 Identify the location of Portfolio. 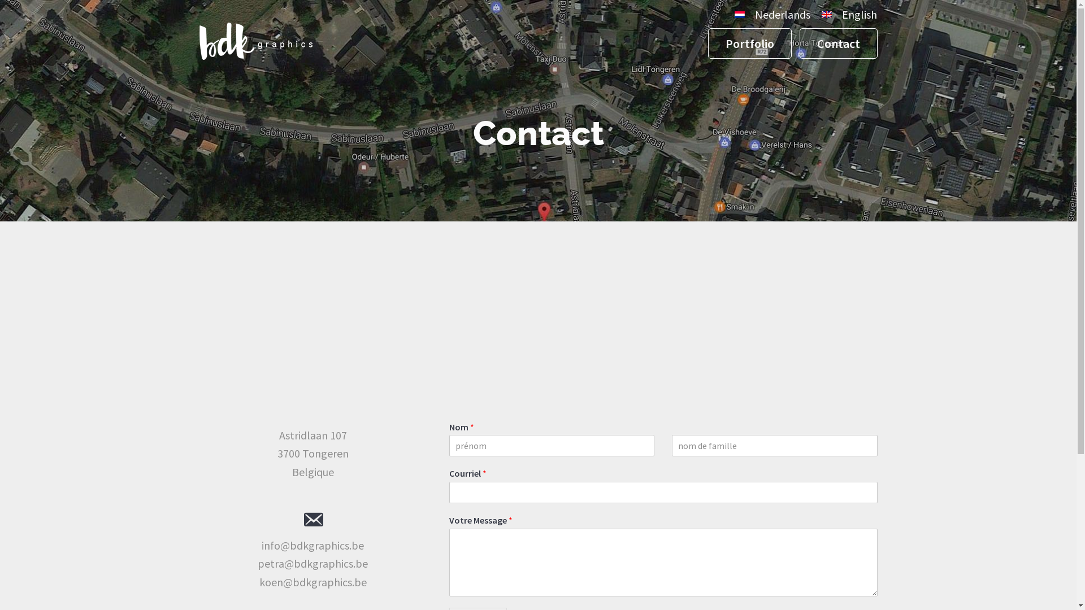
(749, 43).